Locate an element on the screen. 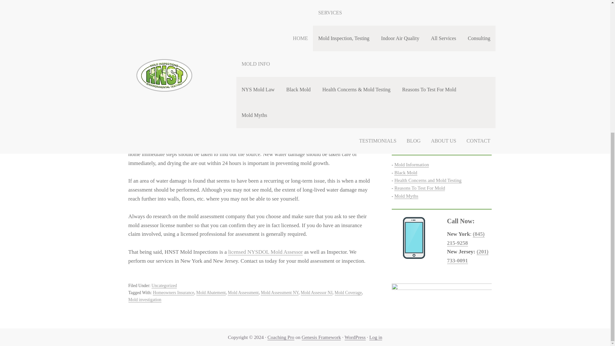 The width and height of the screenshot is (615, 346). Mold Assessment is located at coordinates (243, 293).